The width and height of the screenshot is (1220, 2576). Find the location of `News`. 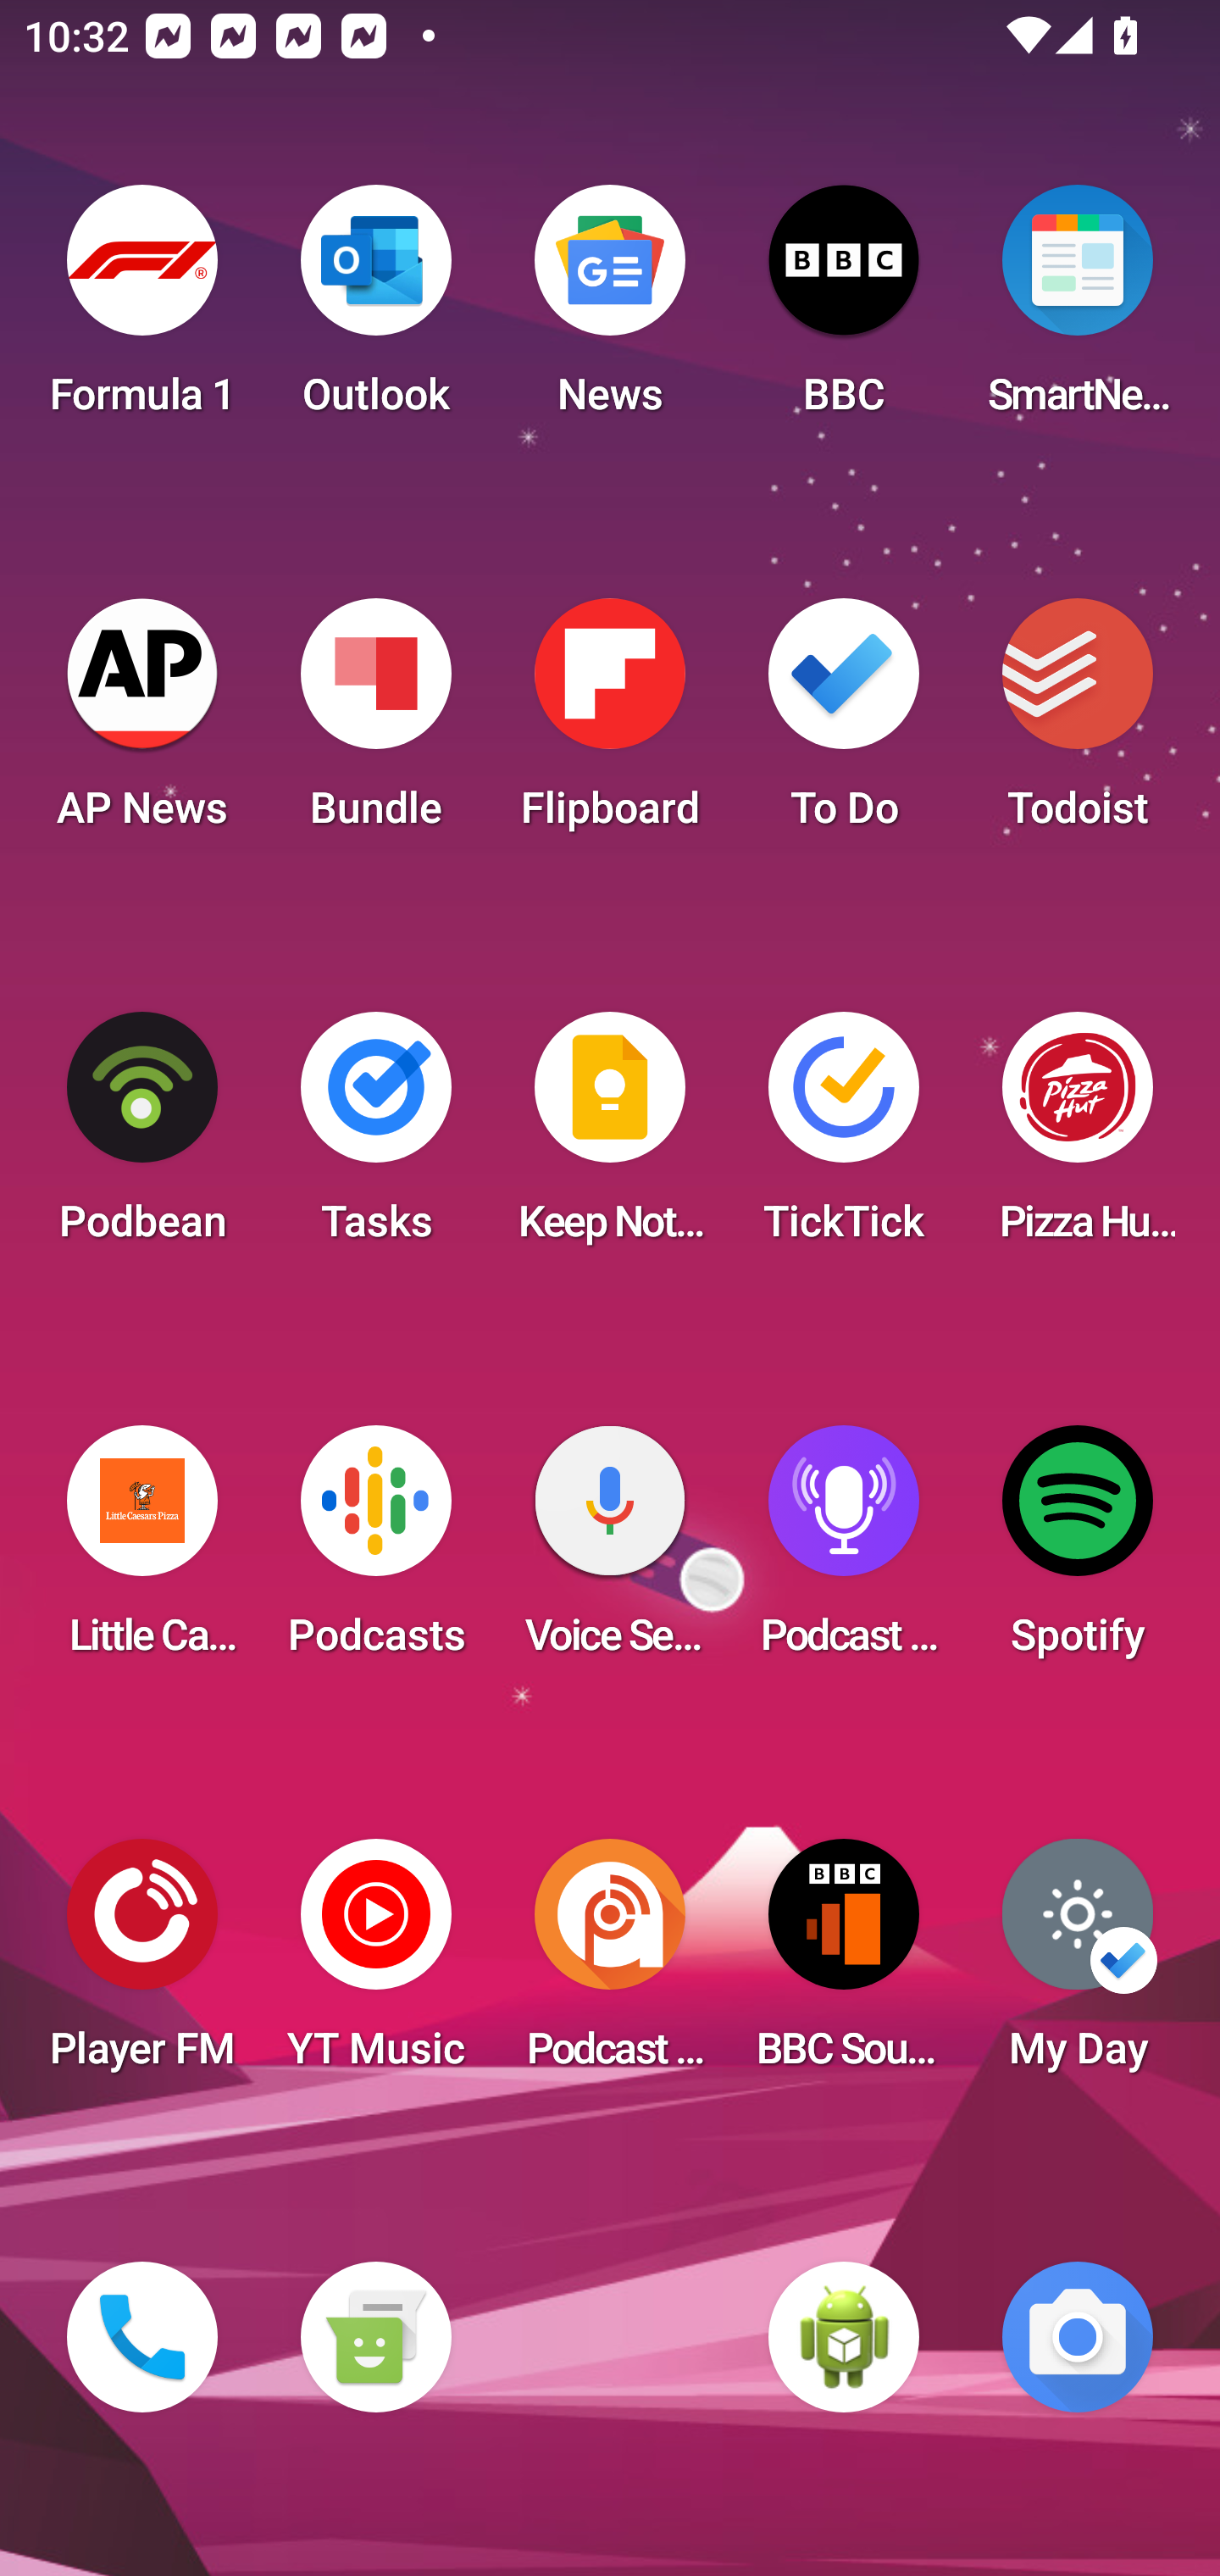

News is located at coordinates (610, 310).